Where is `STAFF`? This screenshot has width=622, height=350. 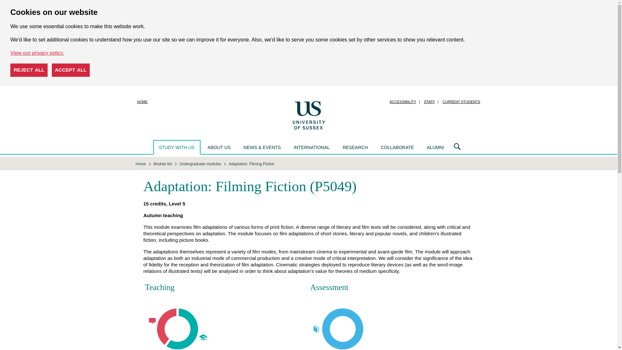
STAFF is located at coordinates (429, 102).